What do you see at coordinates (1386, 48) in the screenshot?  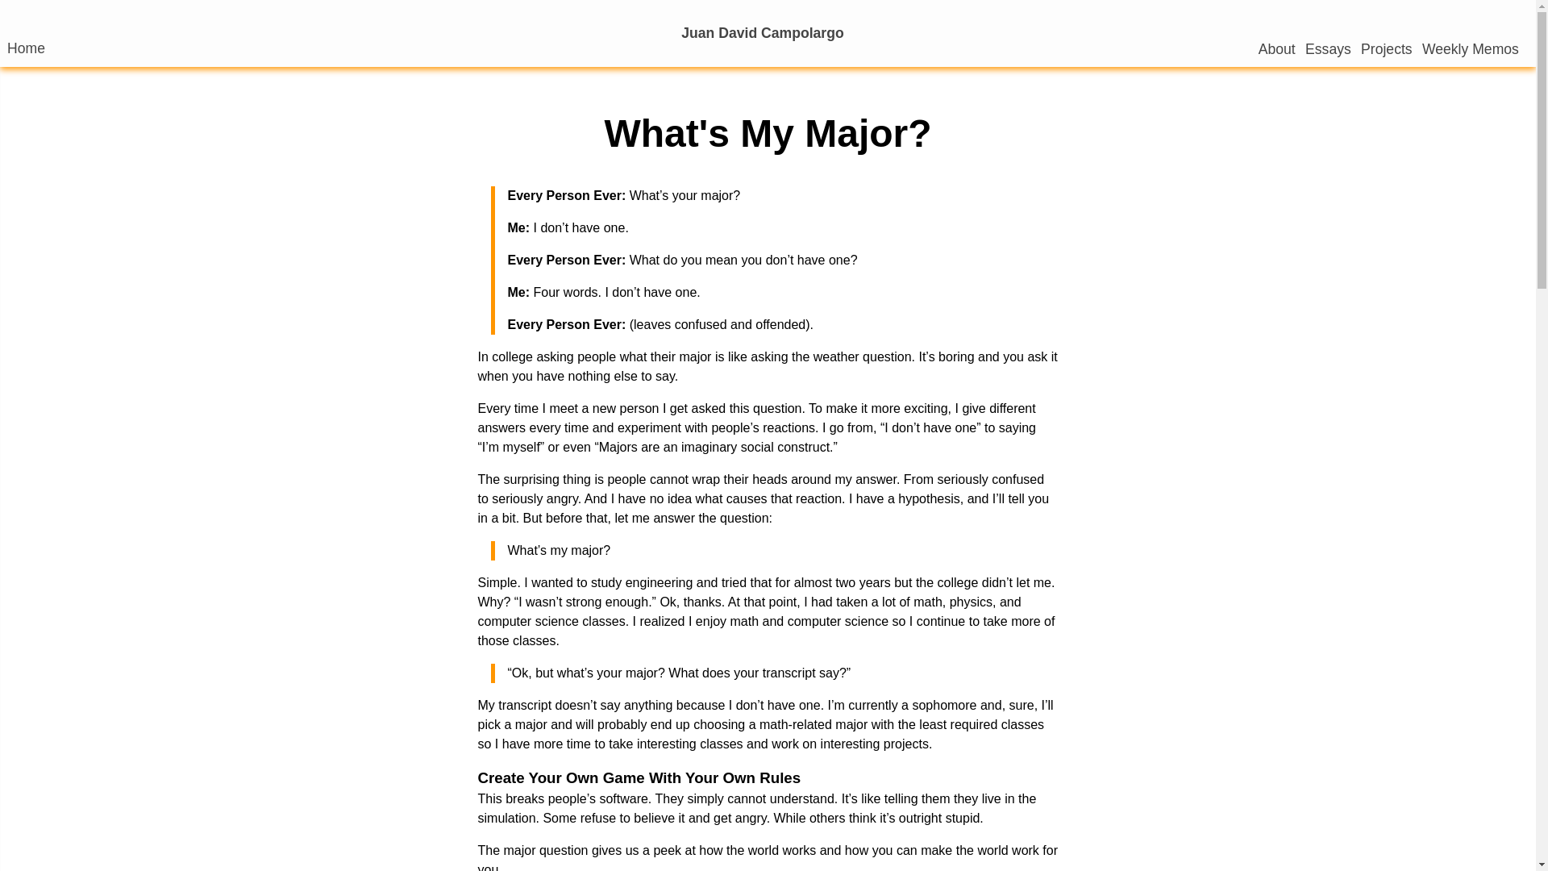 I see `Projects` at bounding box center [1386, 48].